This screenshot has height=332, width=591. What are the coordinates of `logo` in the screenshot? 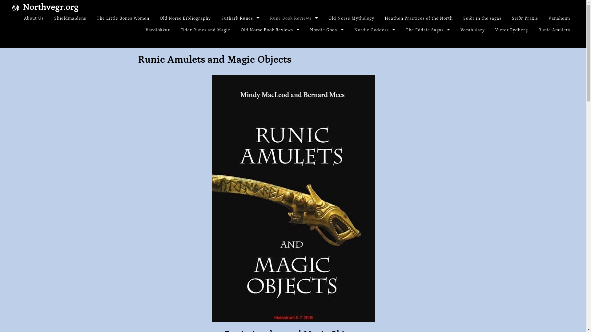 It's located at (15, 7).